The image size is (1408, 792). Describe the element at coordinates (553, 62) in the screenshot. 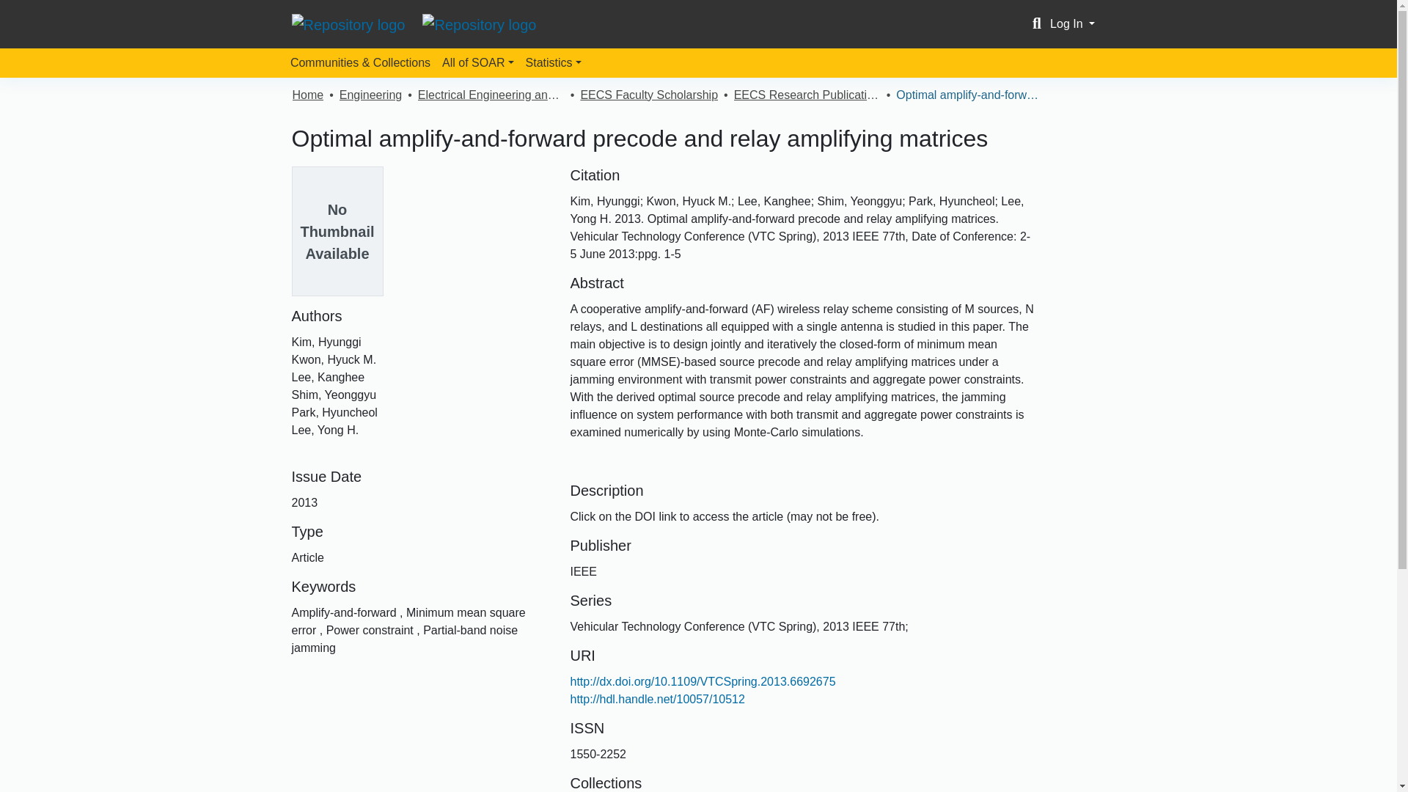

I see `Statistics` at that location.